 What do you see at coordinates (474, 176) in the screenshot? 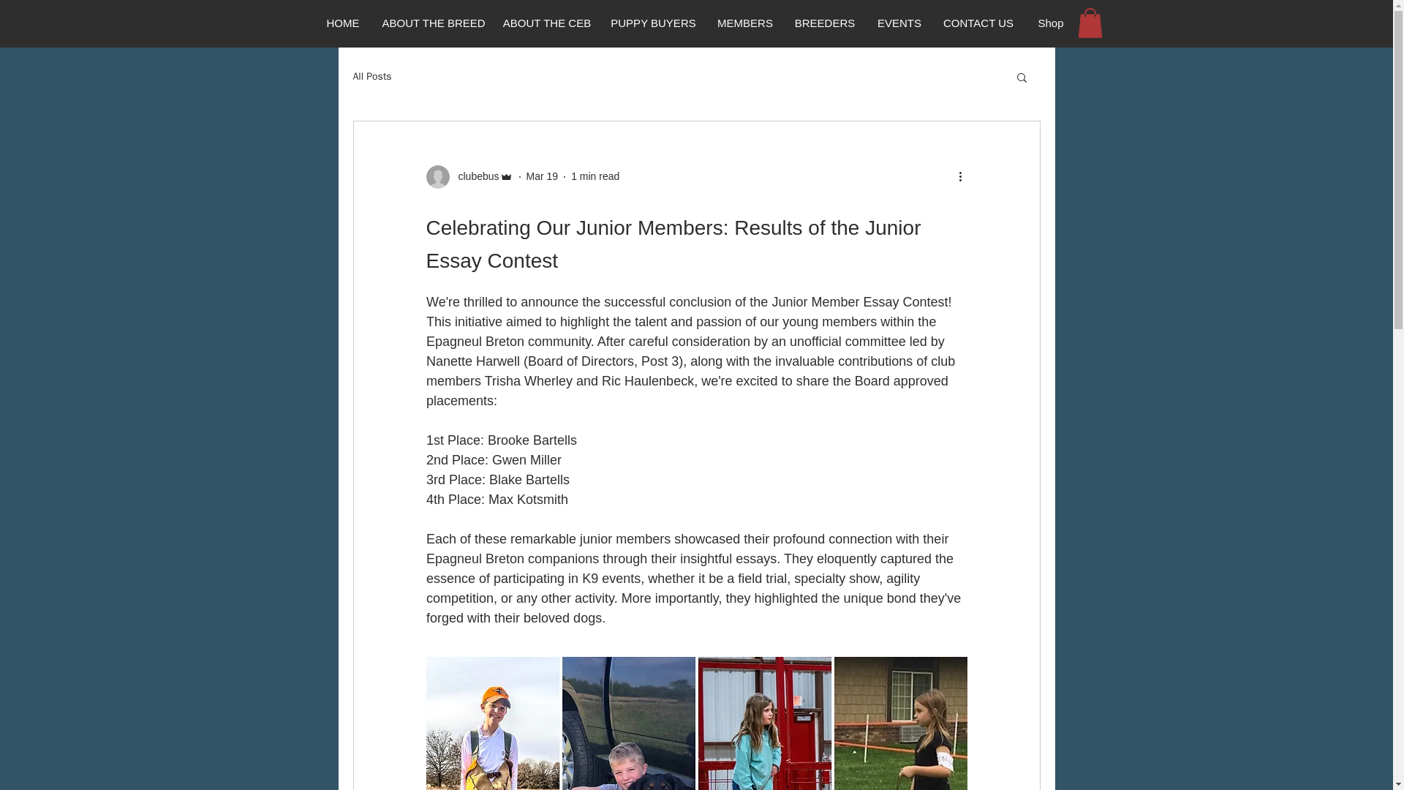
I see `clubebus` at bounding box center [474, 176].